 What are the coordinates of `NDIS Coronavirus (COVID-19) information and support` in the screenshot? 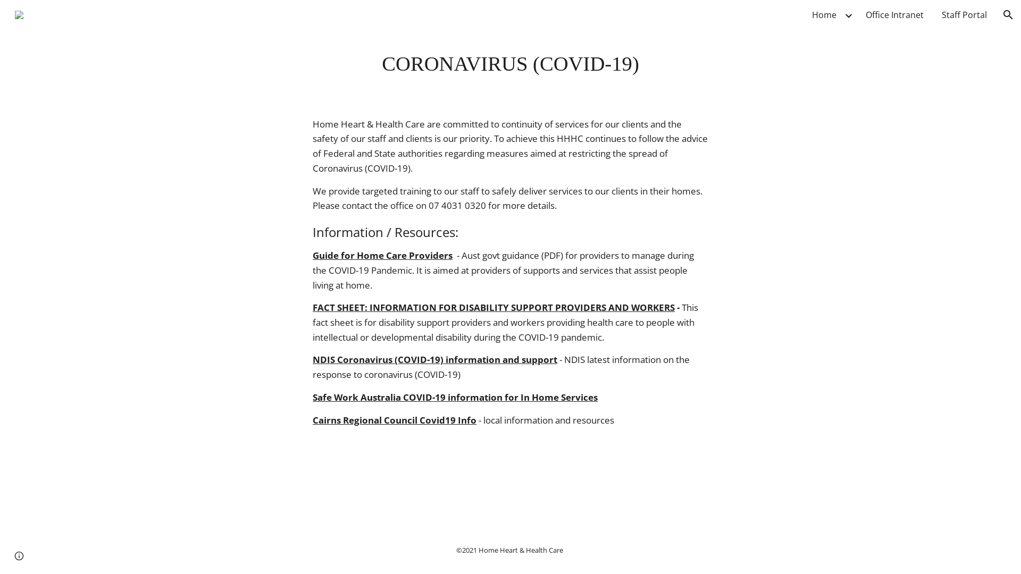 It's located at (435, 359).